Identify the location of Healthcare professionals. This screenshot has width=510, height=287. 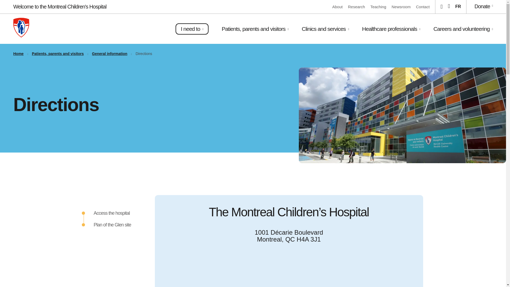
(391, 29).